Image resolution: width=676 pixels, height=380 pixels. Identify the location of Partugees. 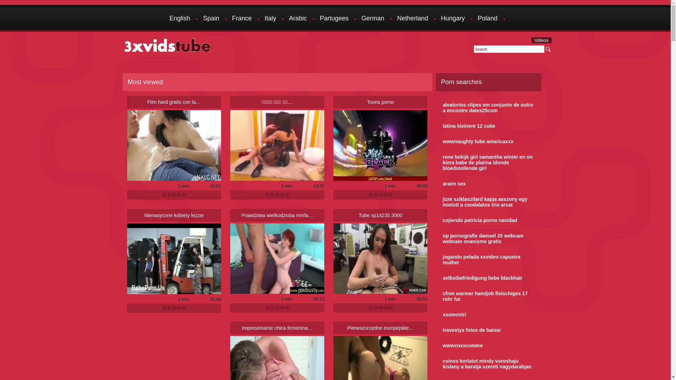
(334, 19).